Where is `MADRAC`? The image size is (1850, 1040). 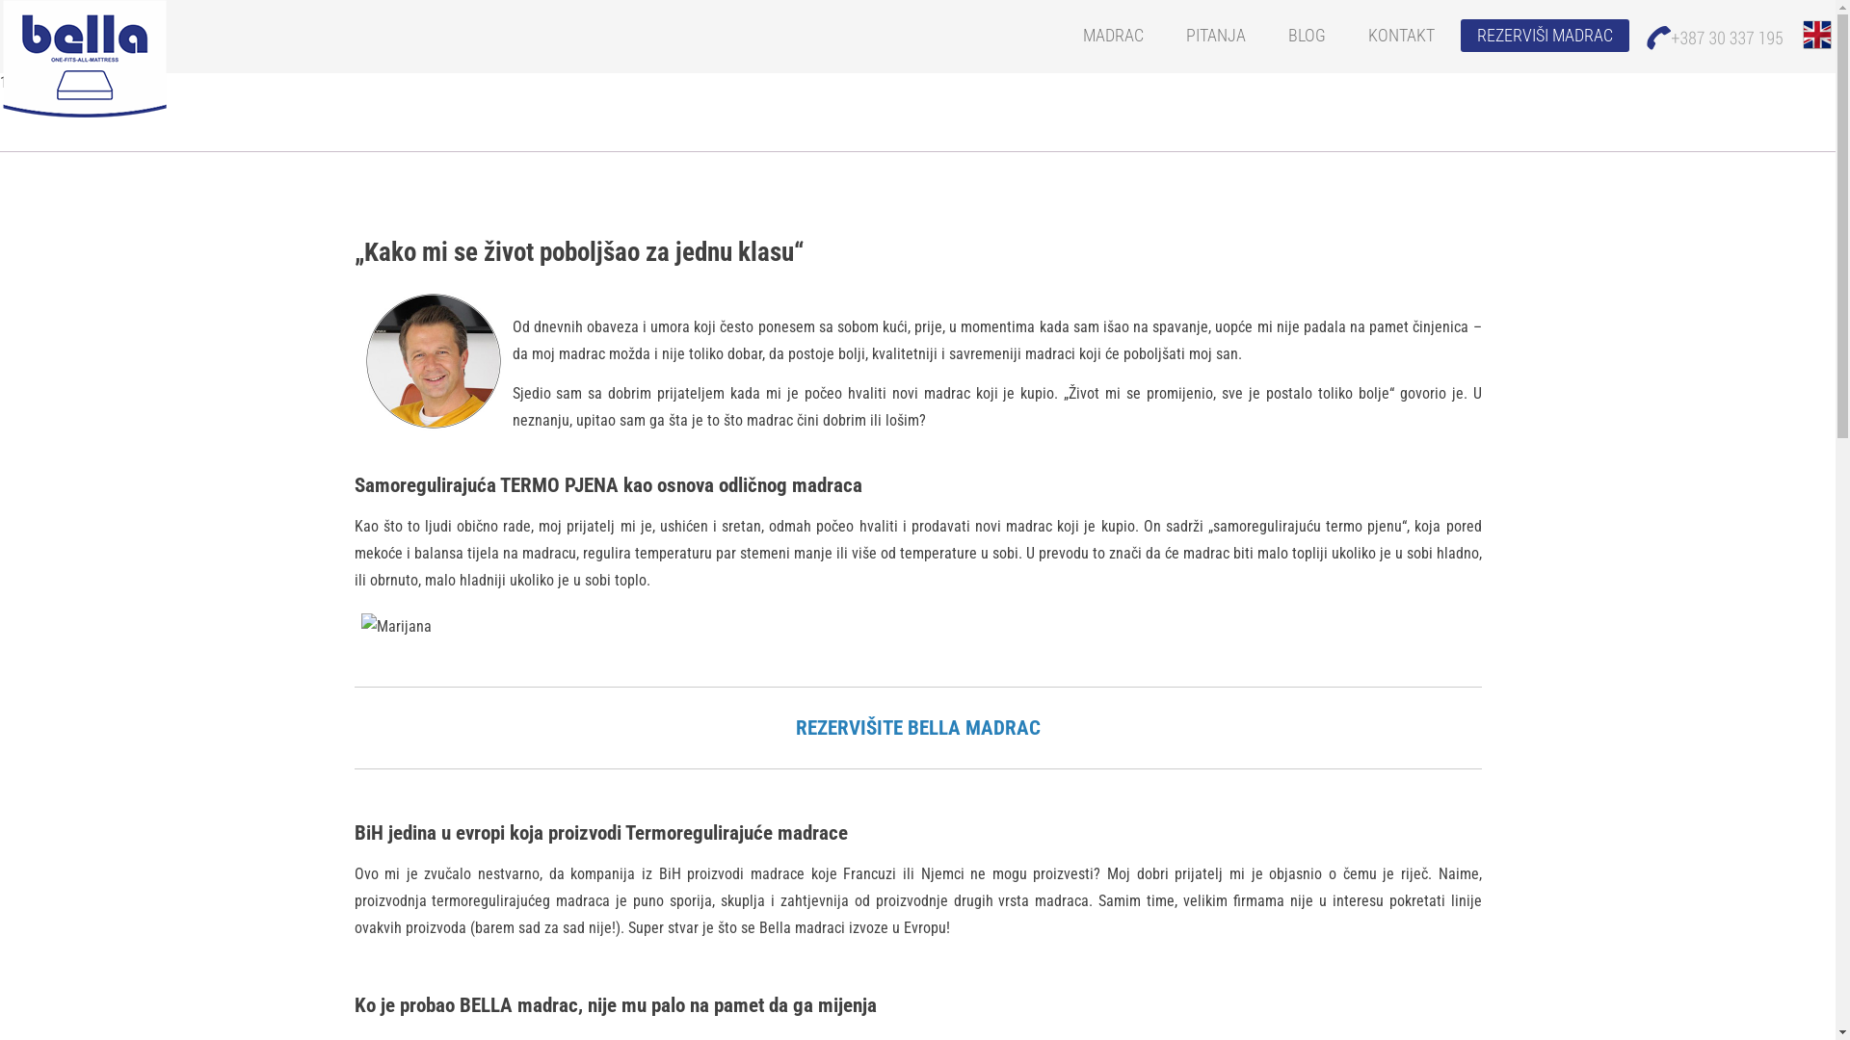 MADRAC is located at coordinates (1114, 36).